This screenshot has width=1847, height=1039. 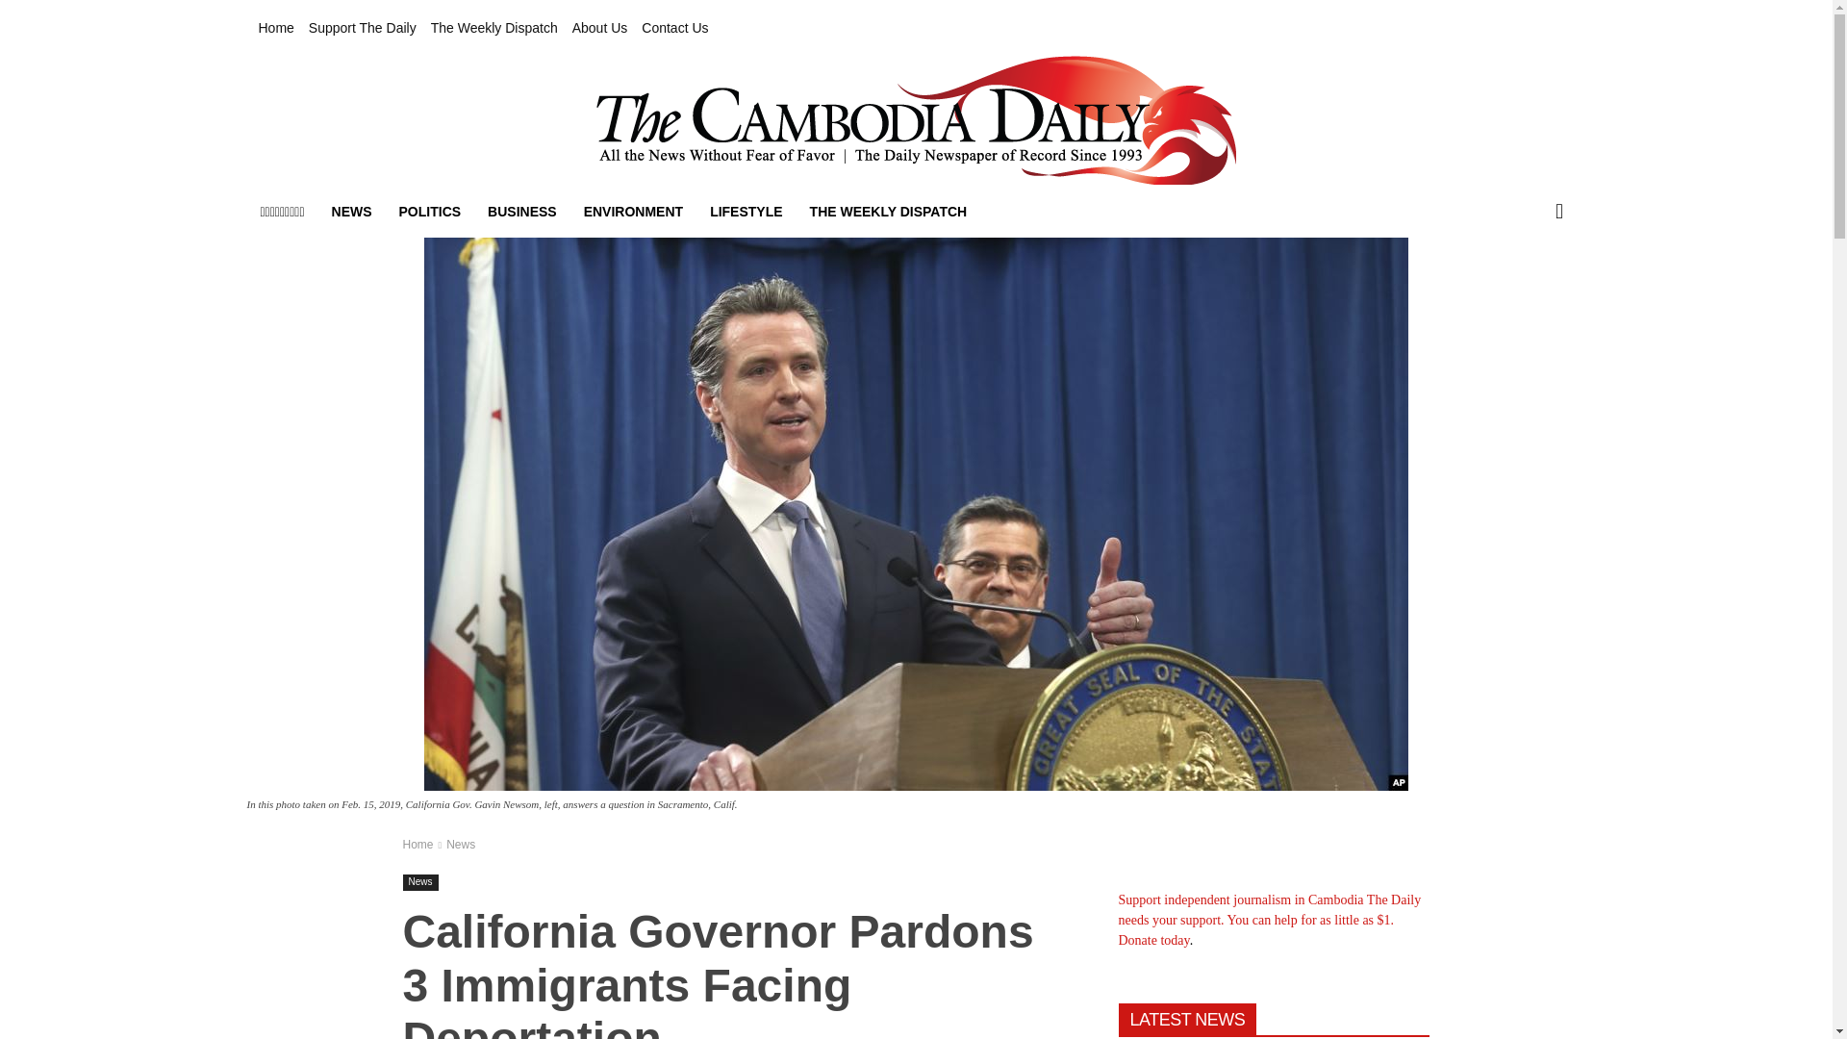 What do you see at coordinates (460, 844) in the screenshot?
I see `News` at bounding box center [460, 844].